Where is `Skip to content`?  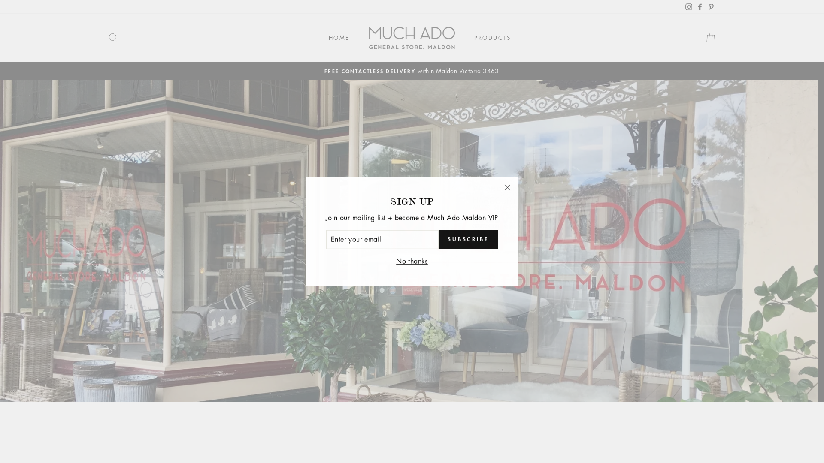 Skip to content is located at coordinates (0, 0).